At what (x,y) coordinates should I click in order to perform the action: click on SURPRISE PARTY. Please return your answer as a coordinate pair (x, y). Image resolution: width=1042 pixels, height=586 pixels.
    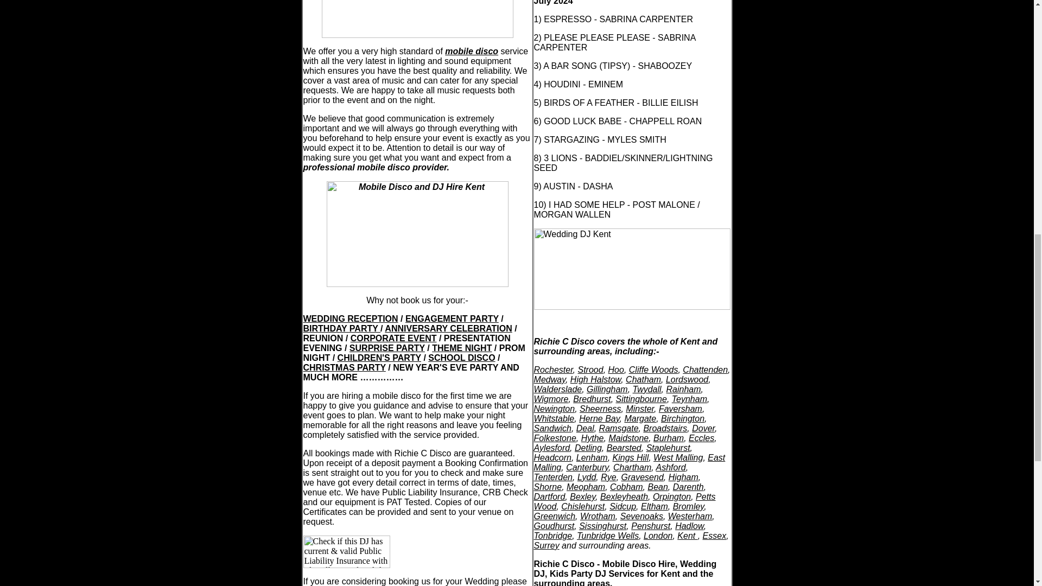
    Looking at the image, I should click on (387, 348).